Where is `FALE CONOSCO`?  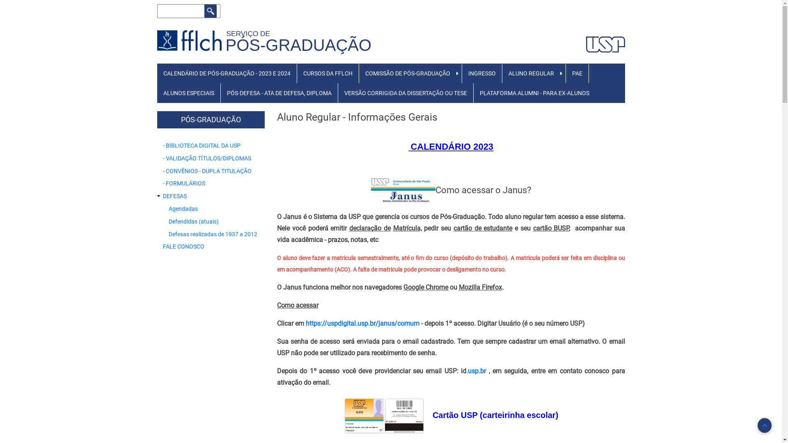 FALE CONOSCO is located at coordinates (183, 247).